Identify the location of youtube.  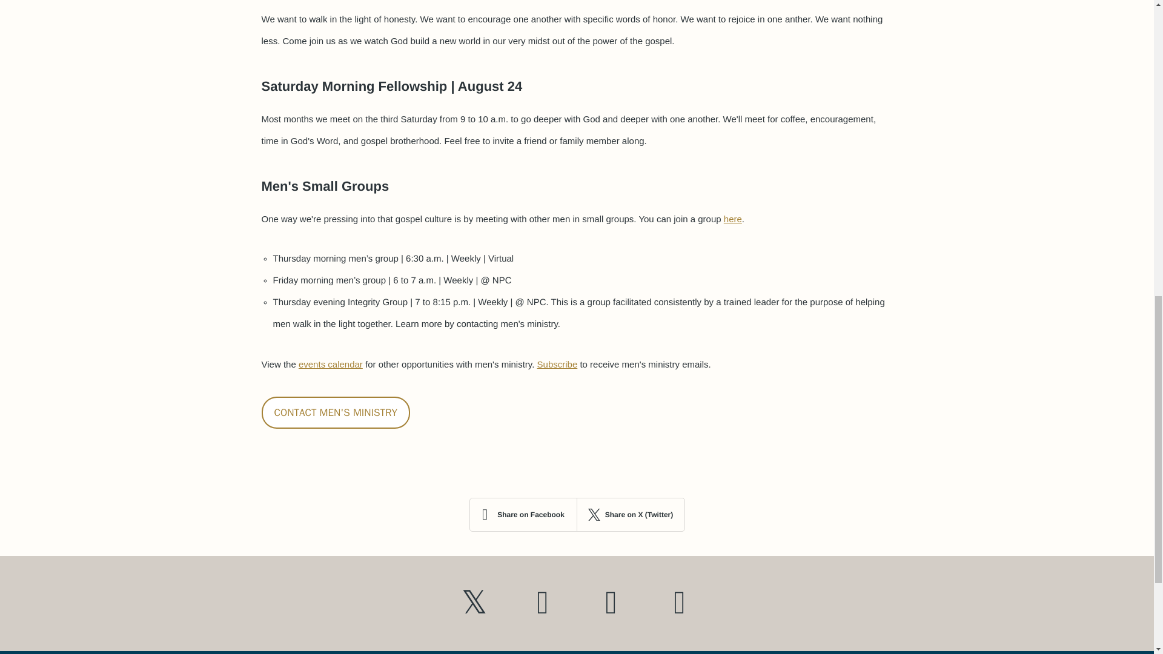
(543, 603).